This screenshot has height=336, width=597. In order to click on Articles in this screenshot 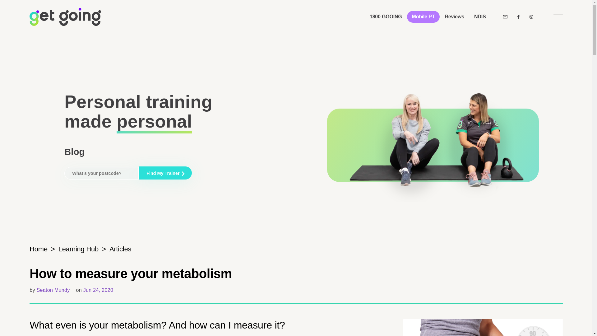, I will do `click(120, 249)`.